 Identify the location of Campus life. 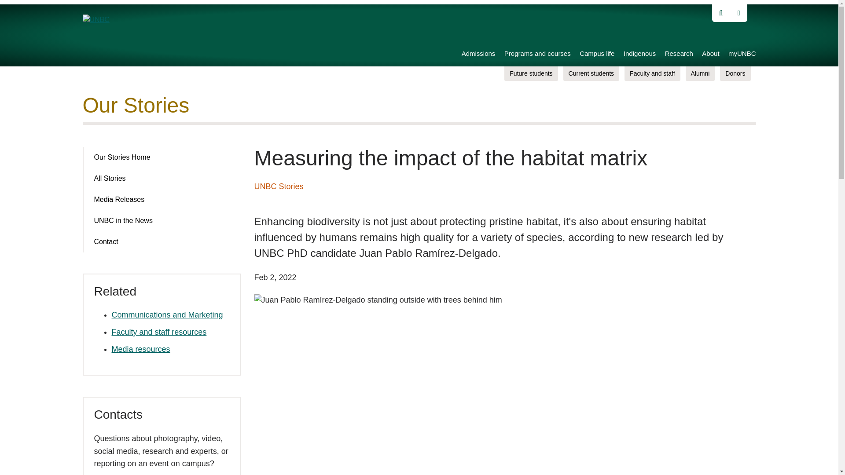
(597, 55).